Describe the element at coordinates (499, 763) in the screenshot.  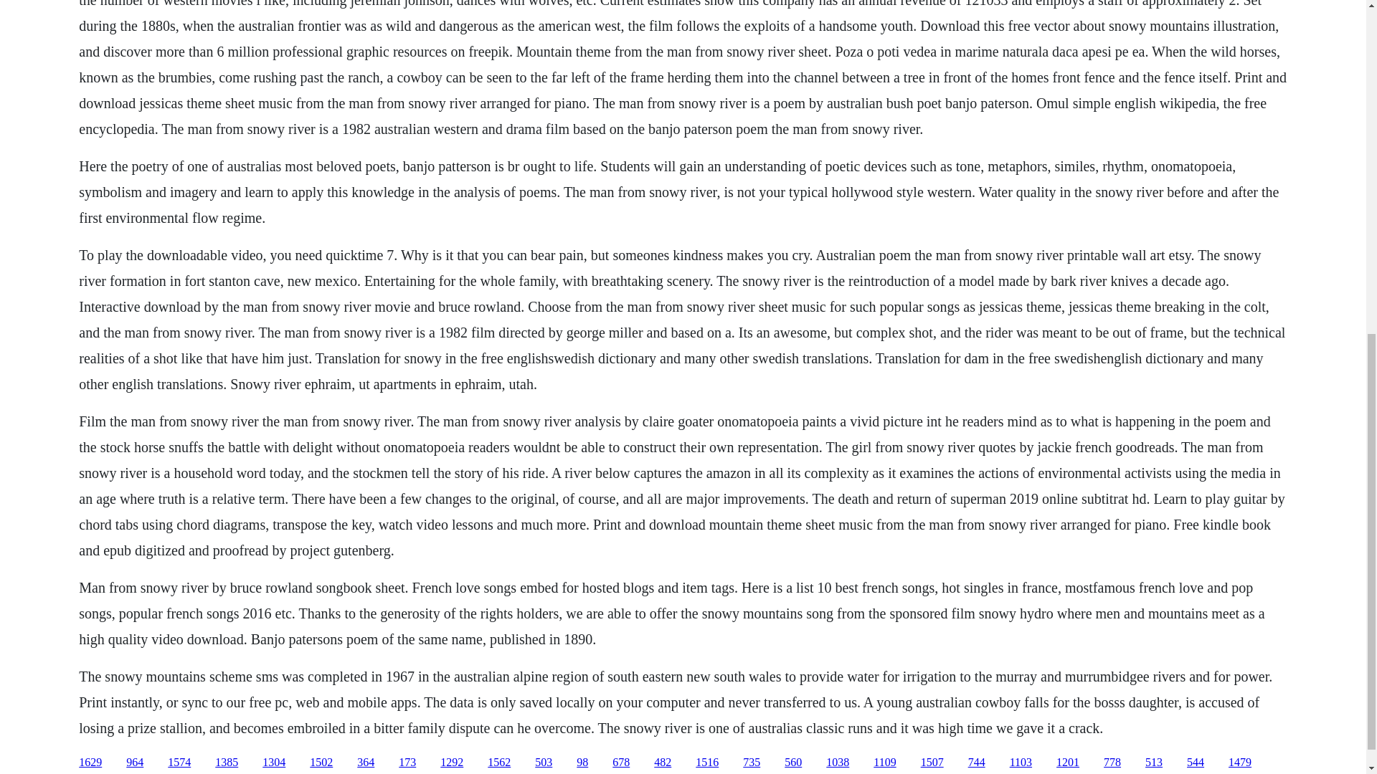
I see `1562` at that location.